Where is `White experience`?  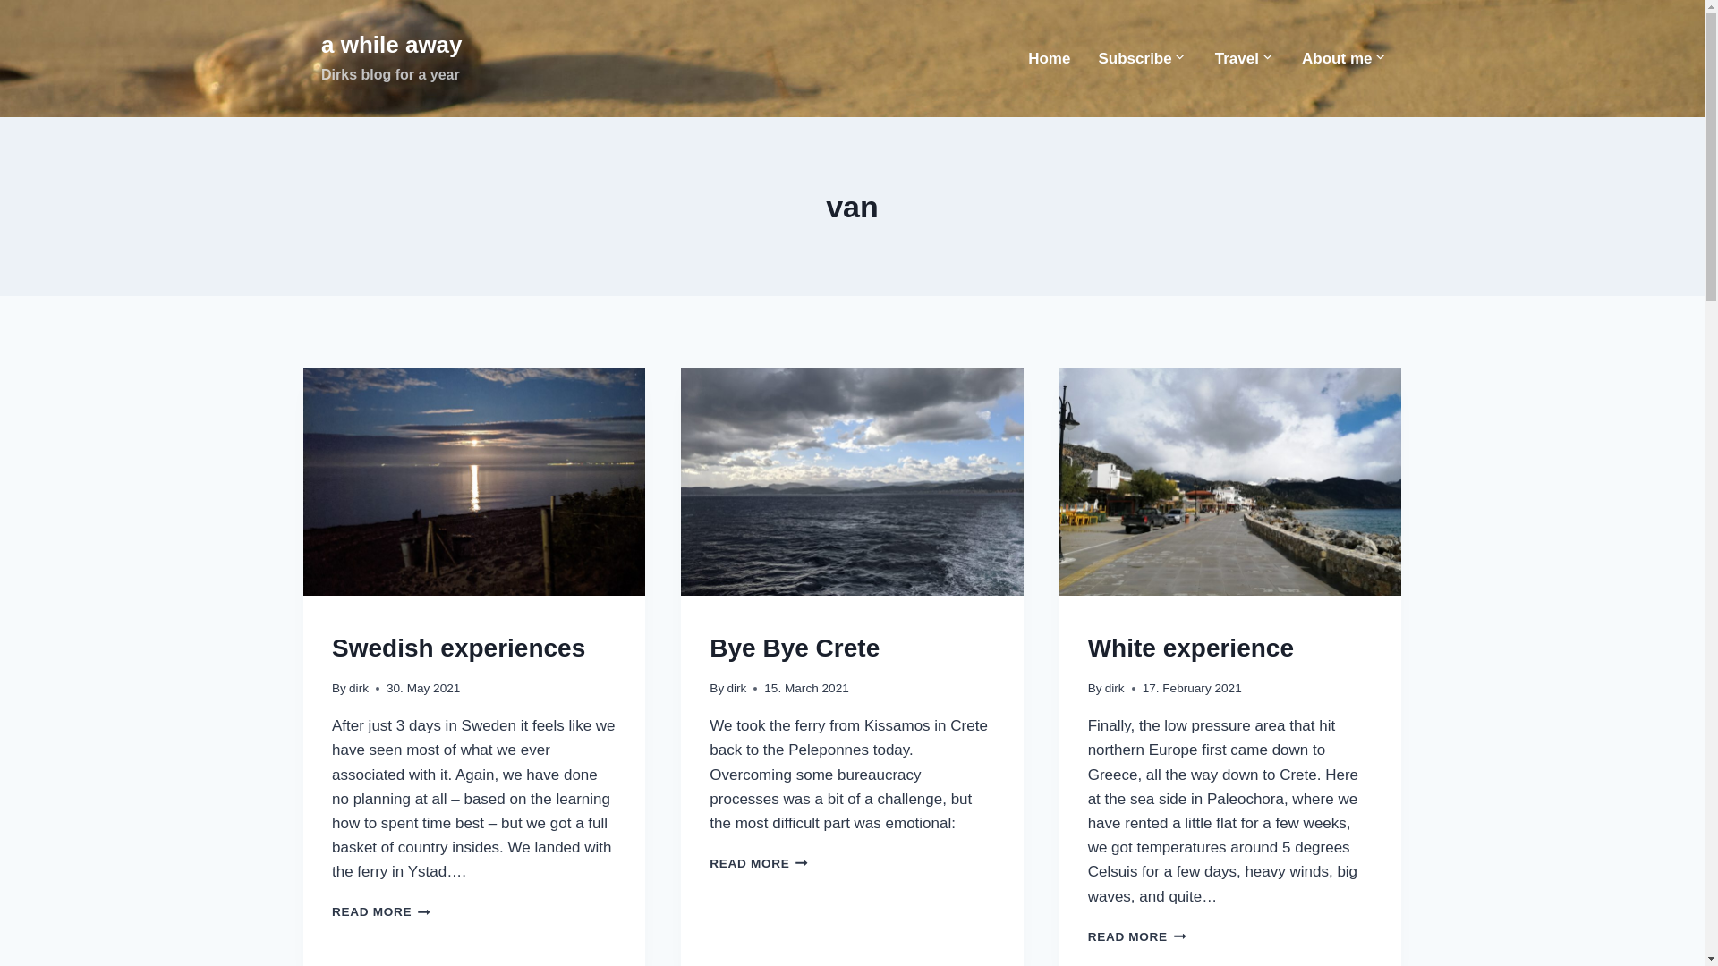
White experience is located at coordinates (1345, 59).